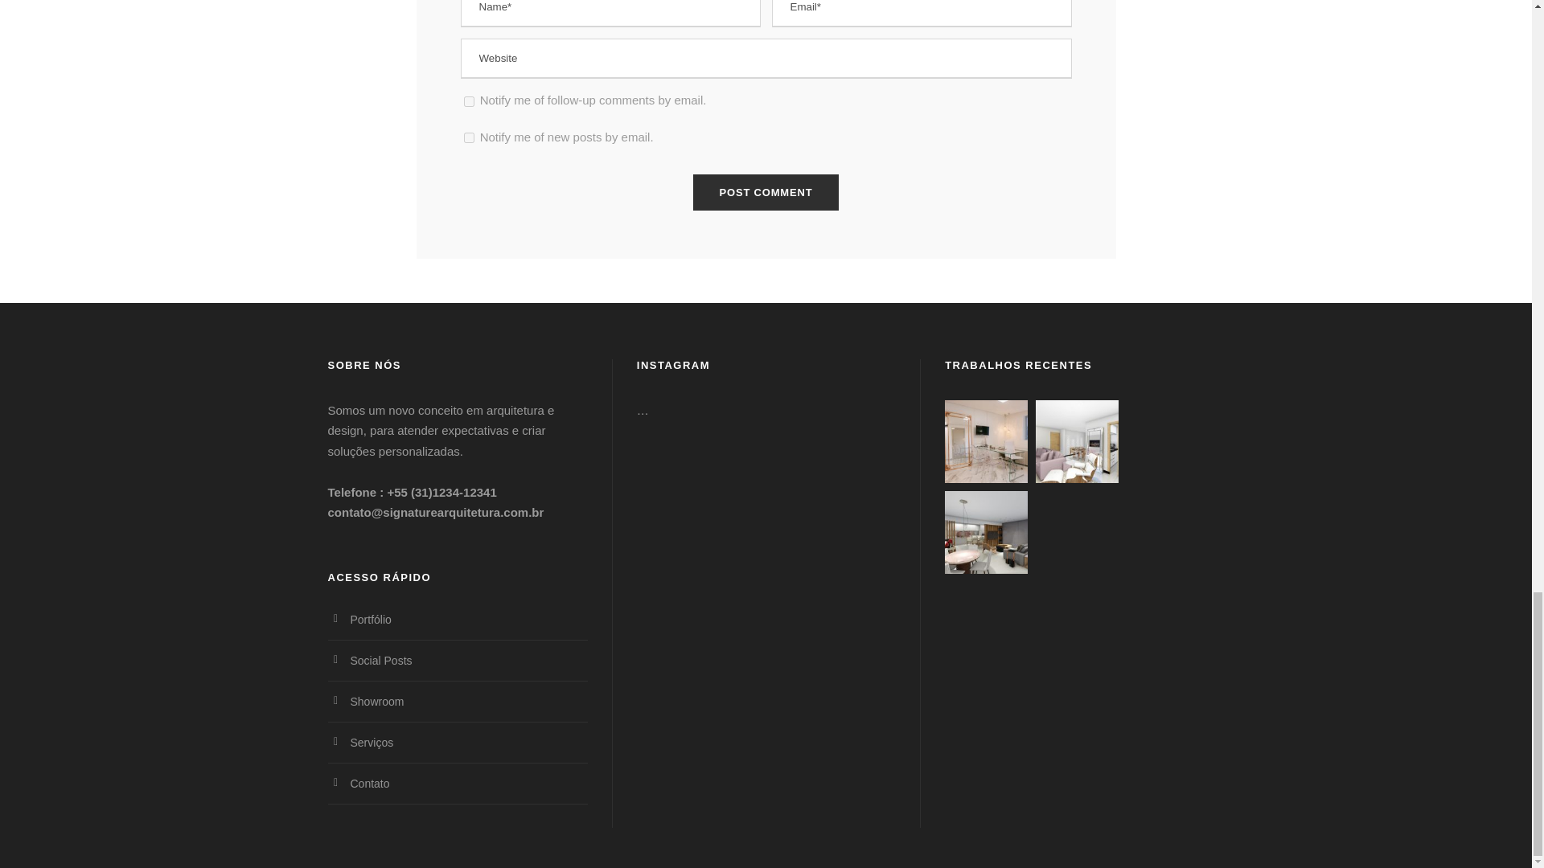 This screenshot has height=868, width=1544. What do you see at coordinates (468, 138) in the screenshot?
I see `subscribe` at bounding box center [468, 138].